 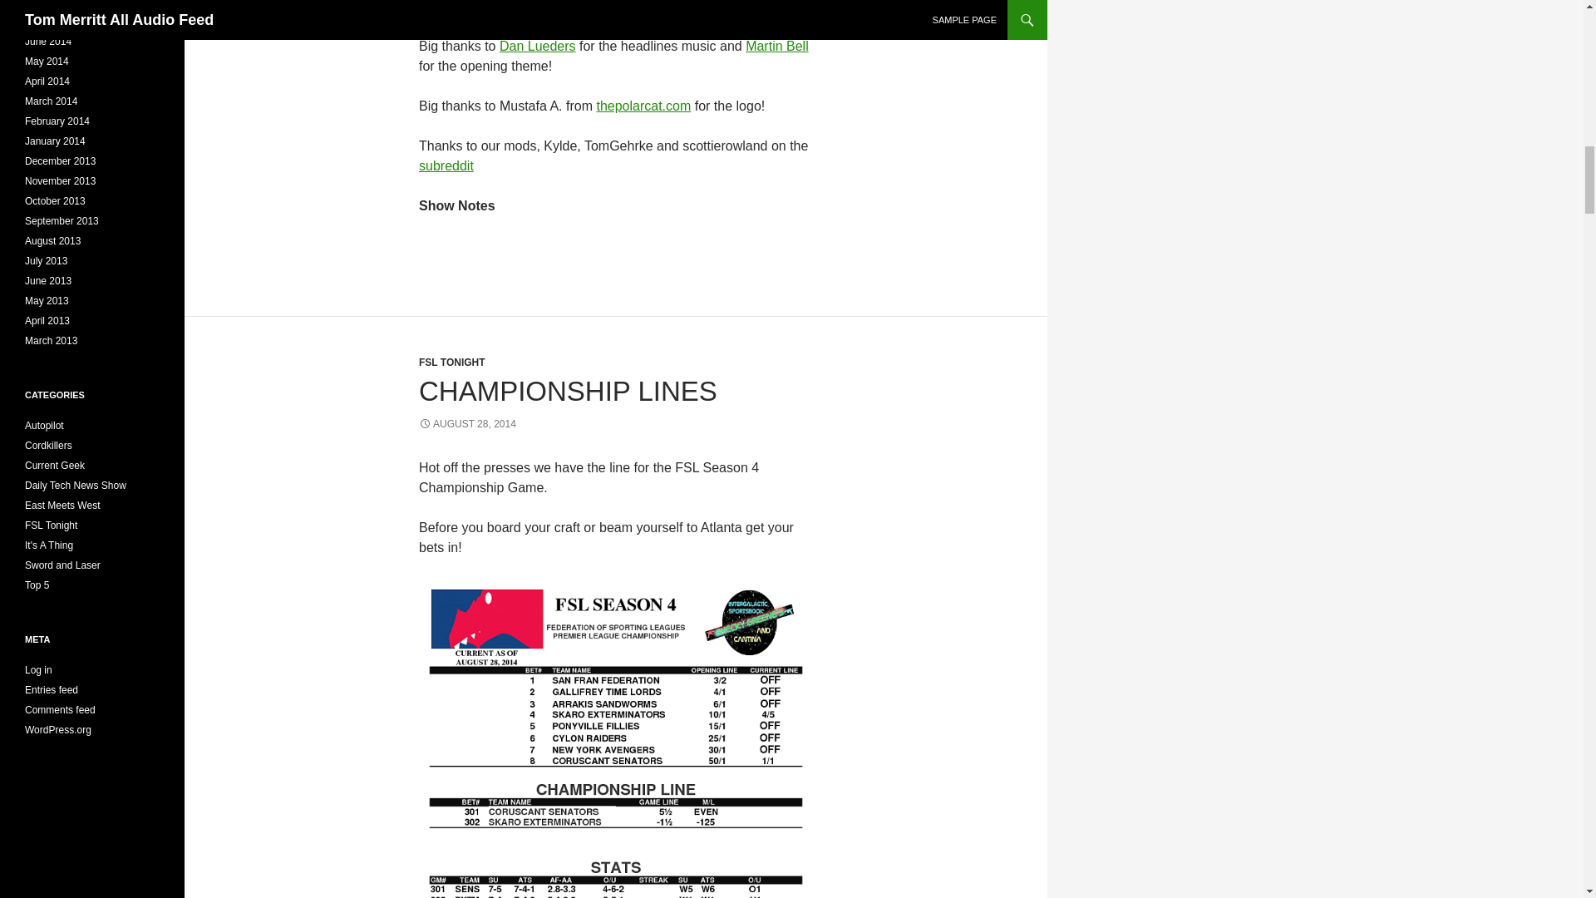 What do you see at coordinates (643, 106) in the screenshot?
I see `thepolarcat.com` at bounding box center [643, 106].